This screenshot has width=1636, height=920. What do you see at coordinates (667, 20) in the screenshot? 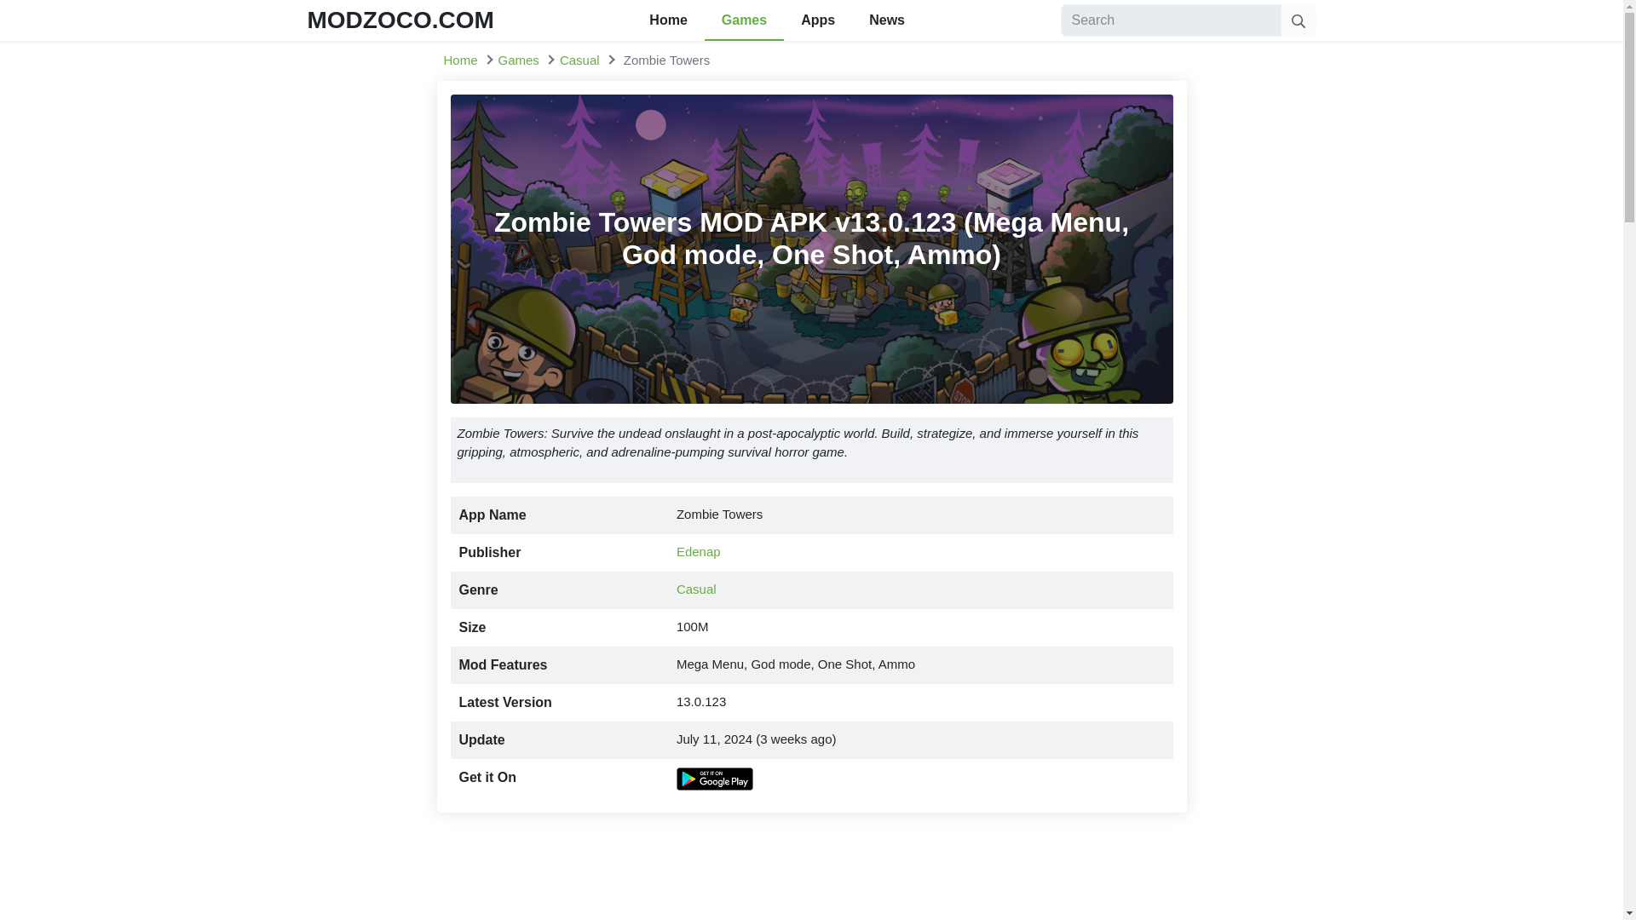
I see `Home` at bounding box center [667, 20].